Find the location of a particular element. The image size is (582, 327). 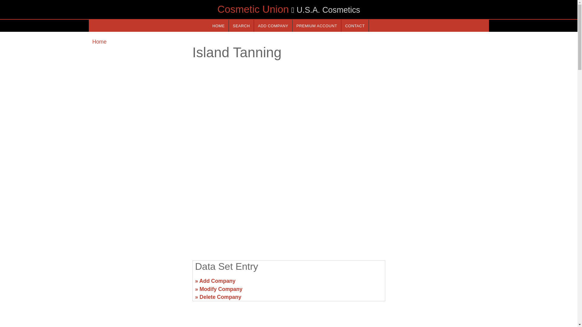

Advertisement is located at coordinates (138, 283).